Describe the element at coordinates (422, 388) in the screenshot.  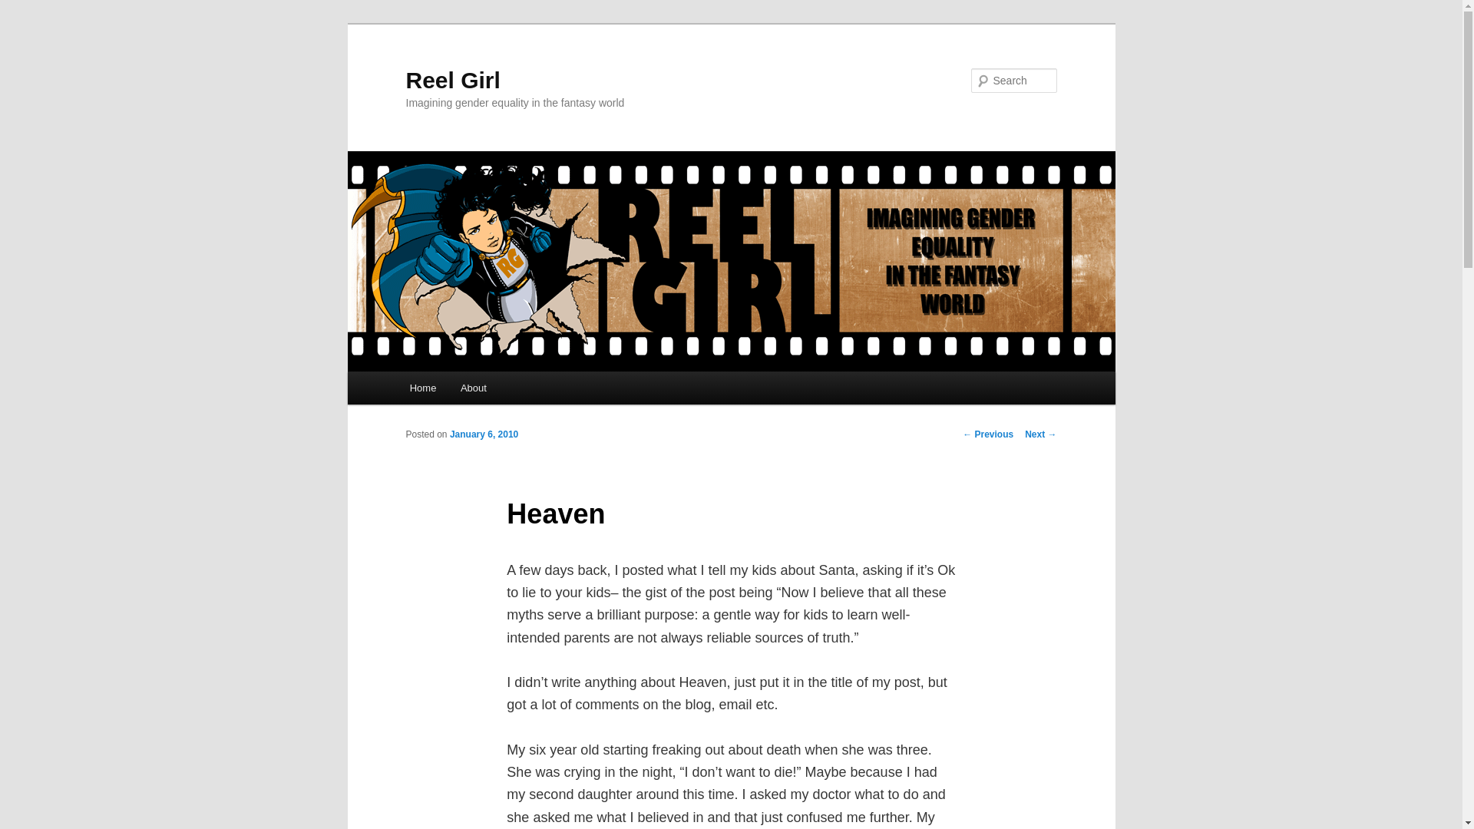
I see `Home` at that location.